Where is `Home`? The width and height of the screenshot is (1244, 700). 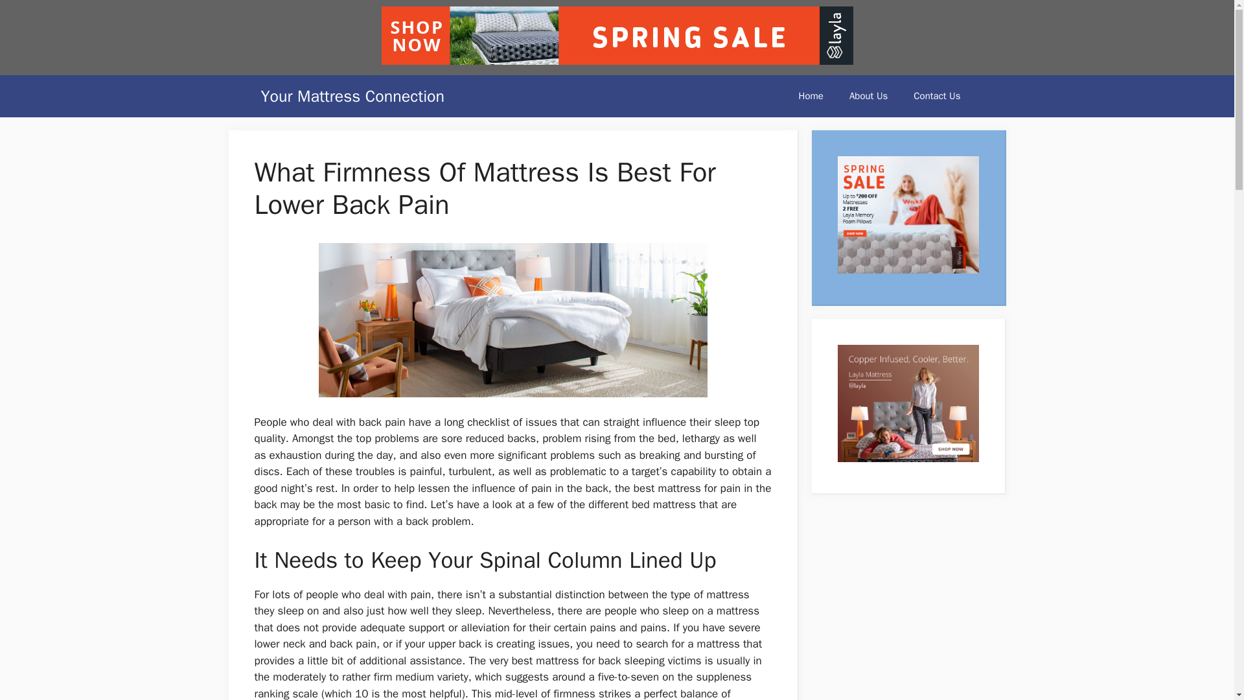
Home is located at coordinates (811, 96).